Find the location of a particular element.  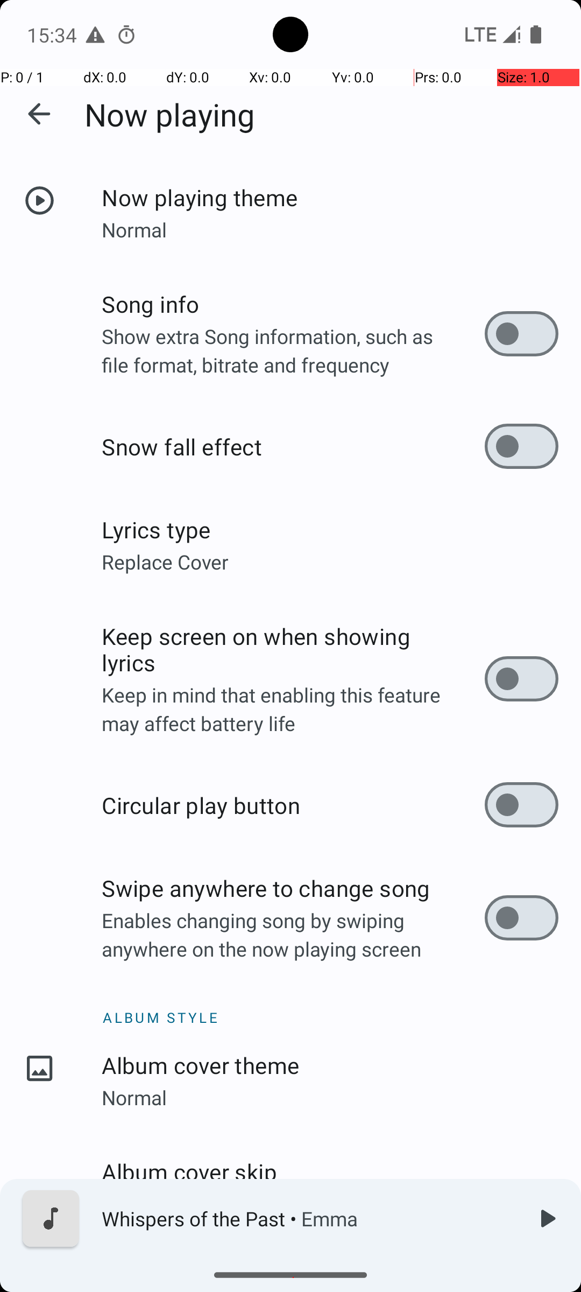

Keep screen on when showing lyrics is located at coordinates (293, 649).